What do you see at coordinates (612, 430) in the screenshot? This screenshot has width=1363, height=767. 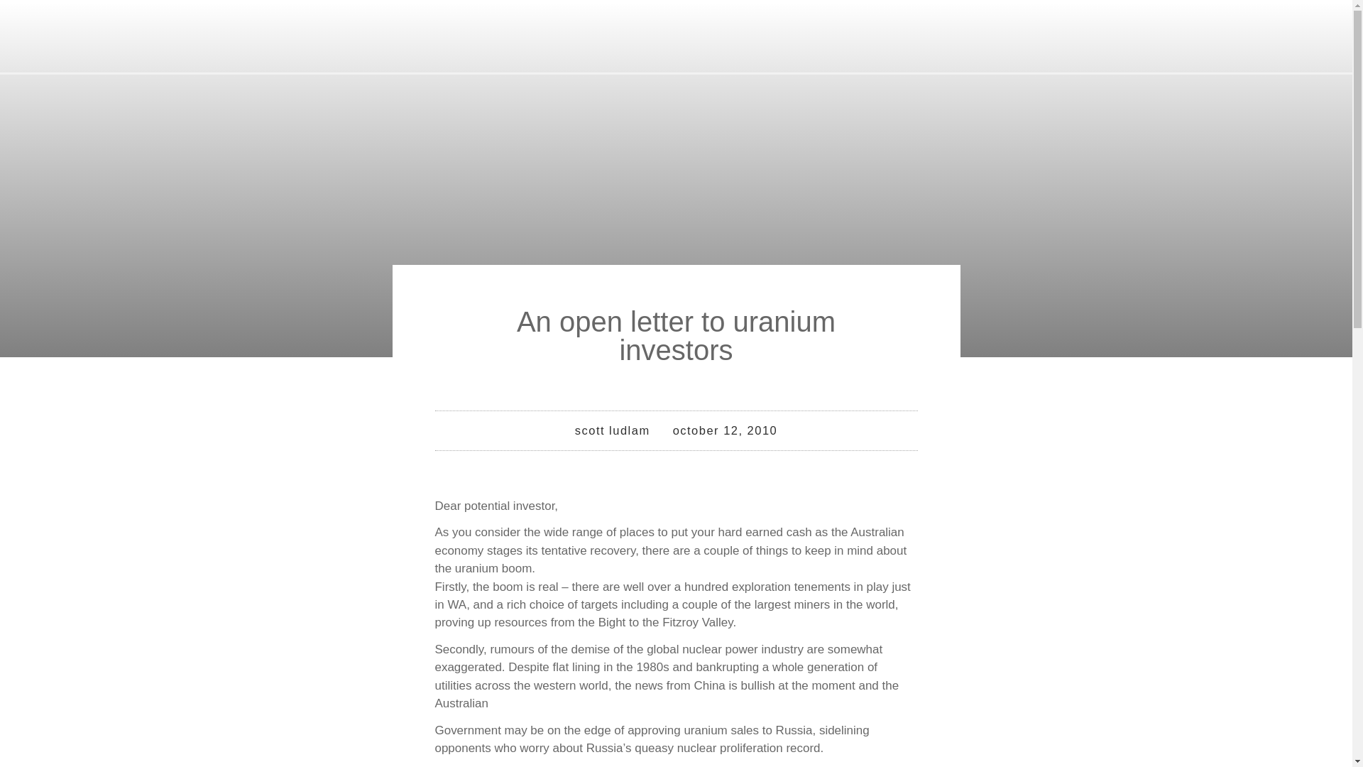 I see `scott ludlam` at bounding box center [612, 430].